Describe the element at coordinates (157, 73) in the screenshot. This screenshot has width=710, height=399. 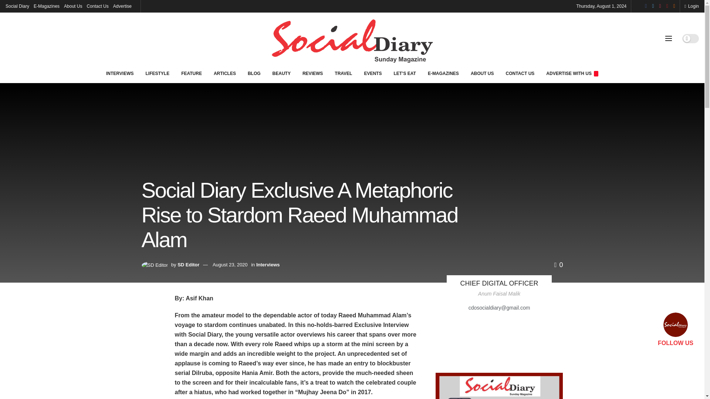
I see `LIFESTYLE` at that location.